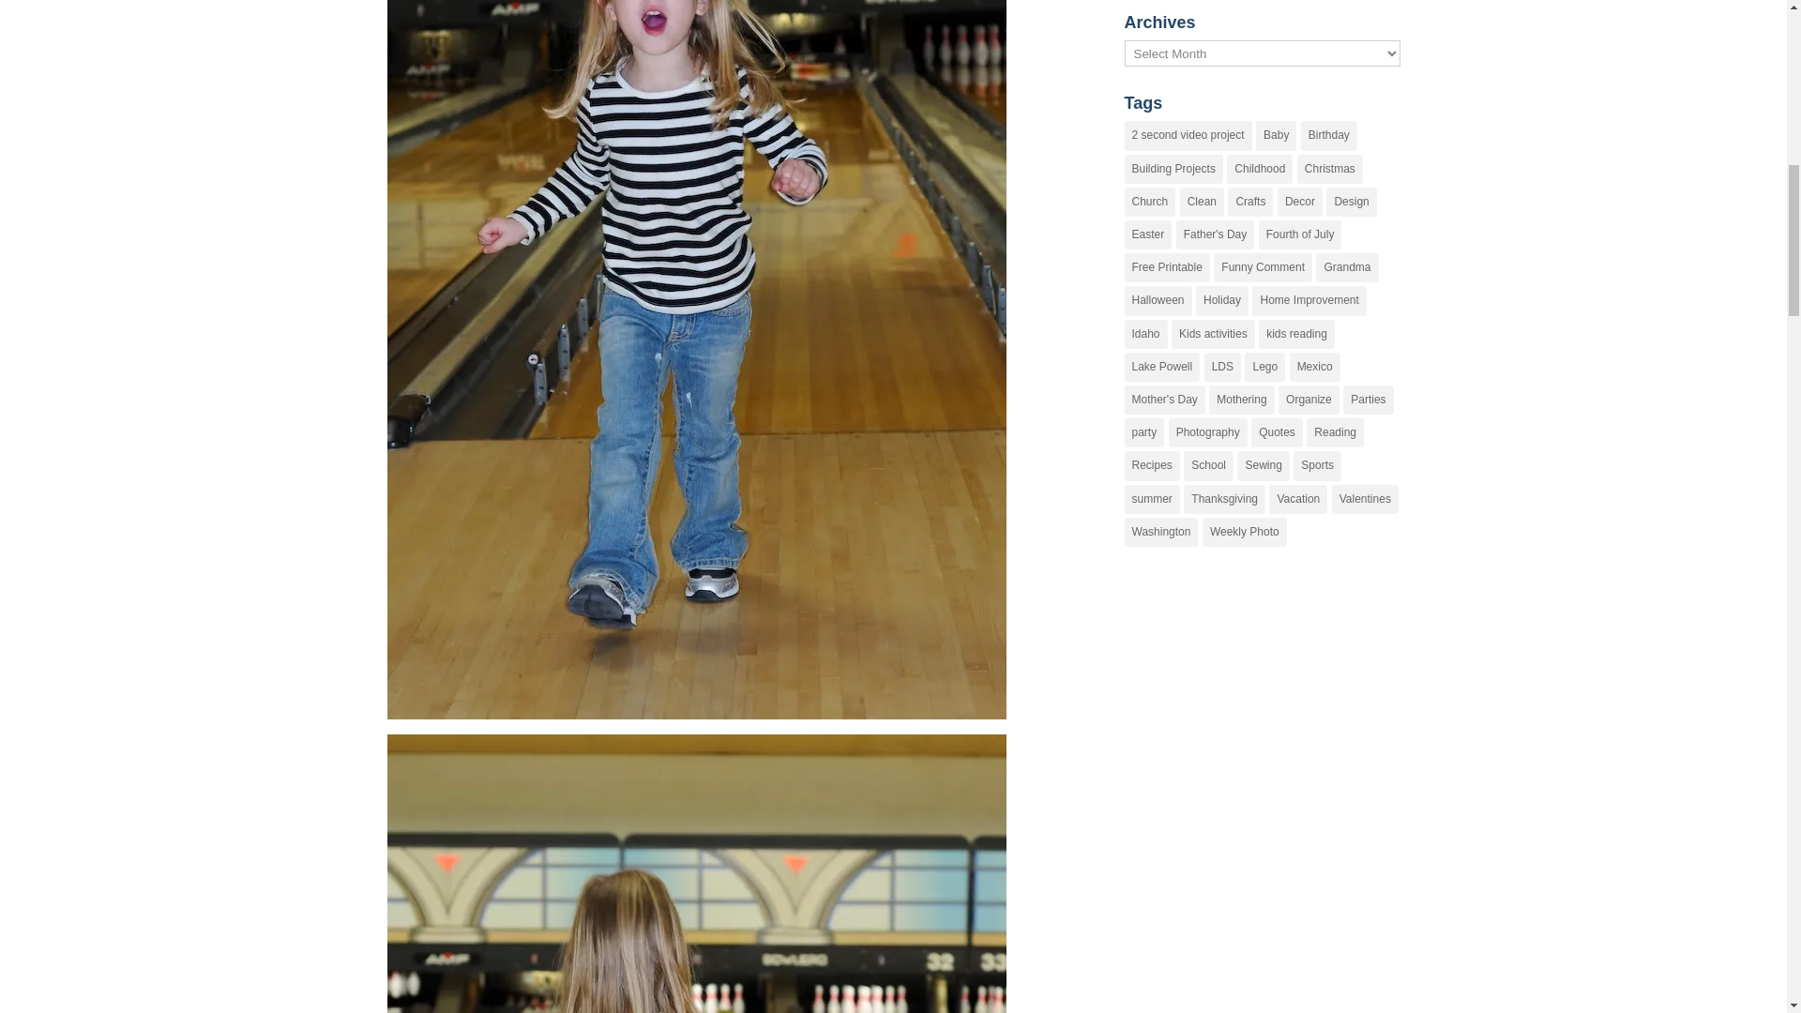  What do you see at coordinates (1328, 135) in the screenshot?
I see `Birthday` at bounding box center [1328, 135].